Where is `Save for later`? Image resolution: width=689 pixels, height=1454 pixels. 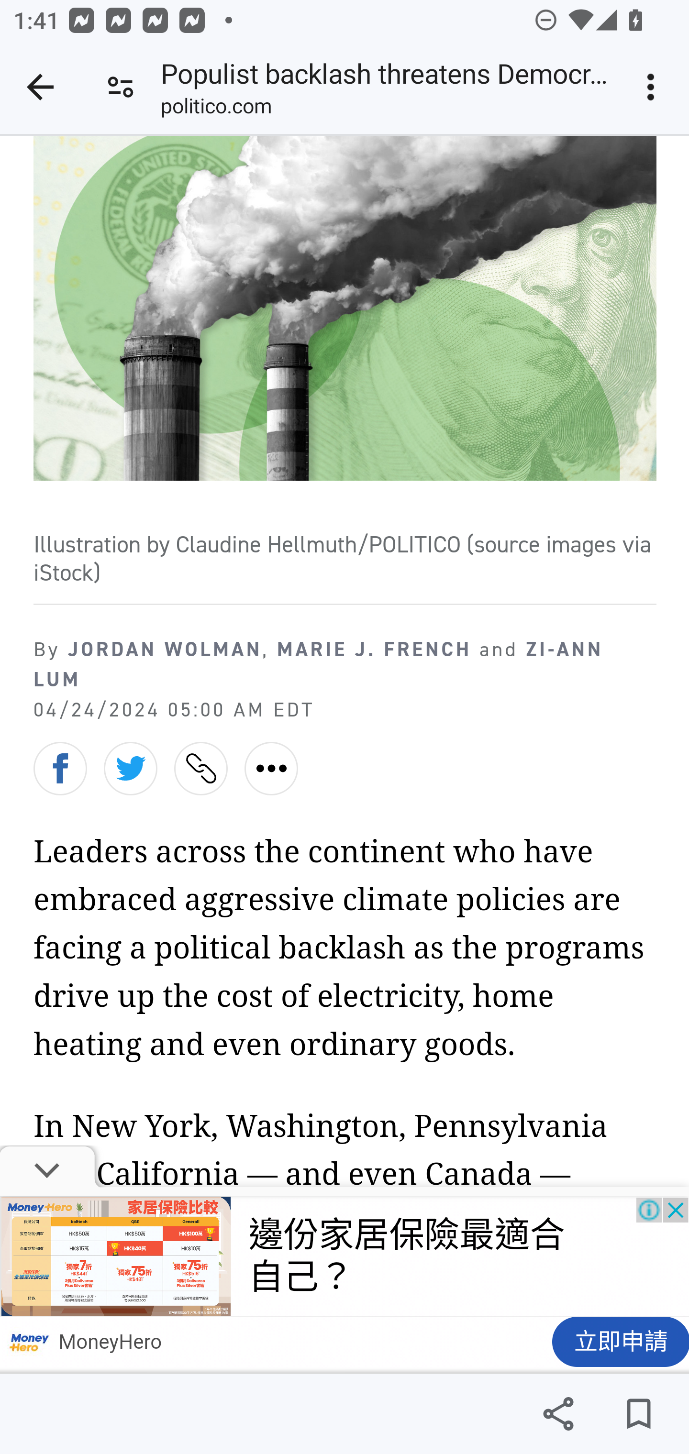
Save for later is located at coordinates (638, 1414).